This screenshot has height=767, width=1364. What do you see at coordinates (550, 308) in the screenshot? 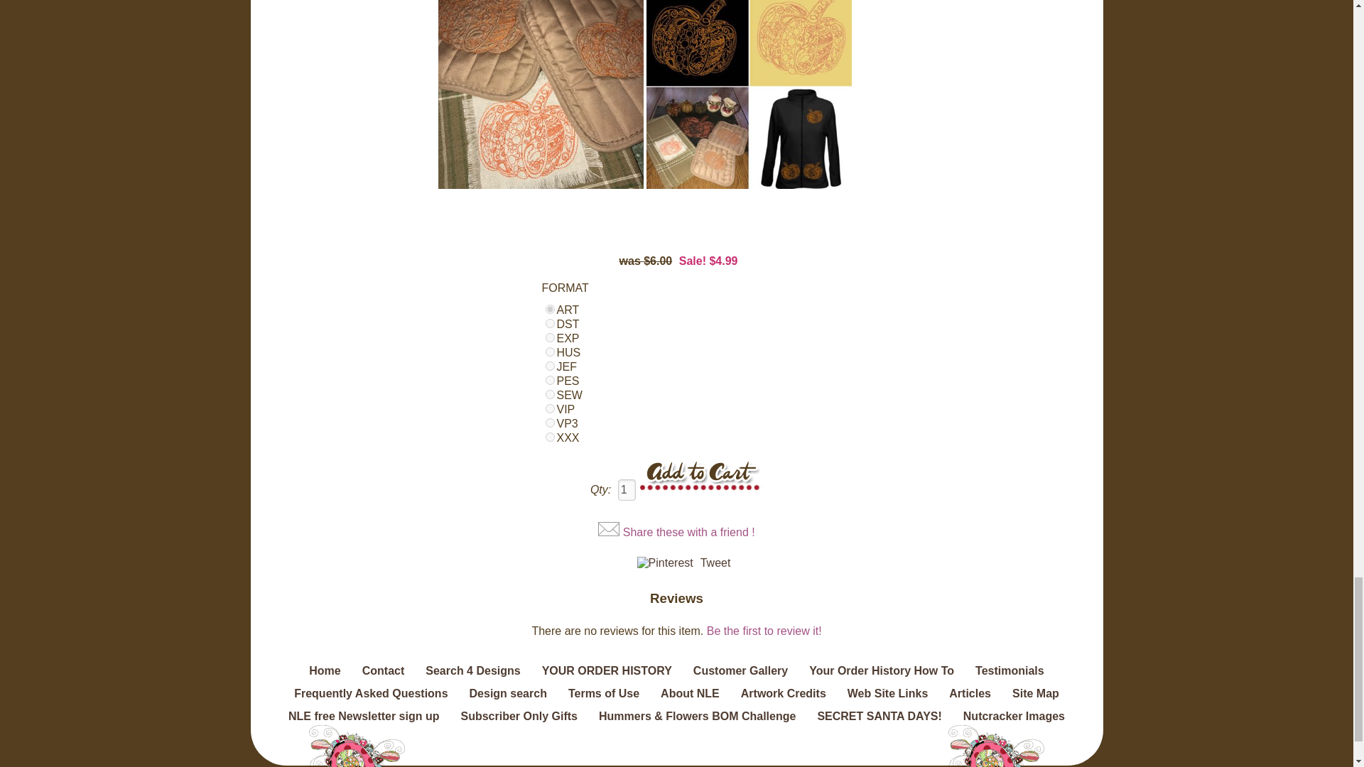
I see `ART` at bounding box center [550, 308].